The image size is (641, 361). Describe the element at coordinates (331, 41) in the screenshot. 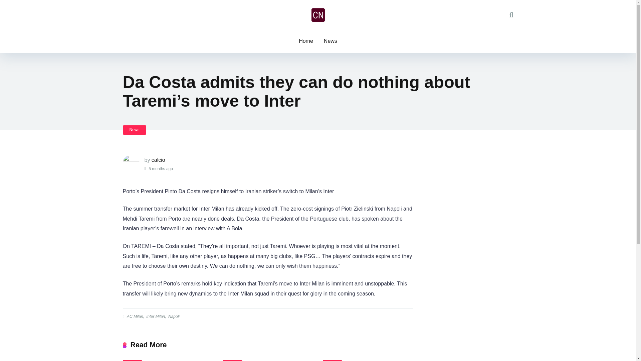

I see `News` at that location.